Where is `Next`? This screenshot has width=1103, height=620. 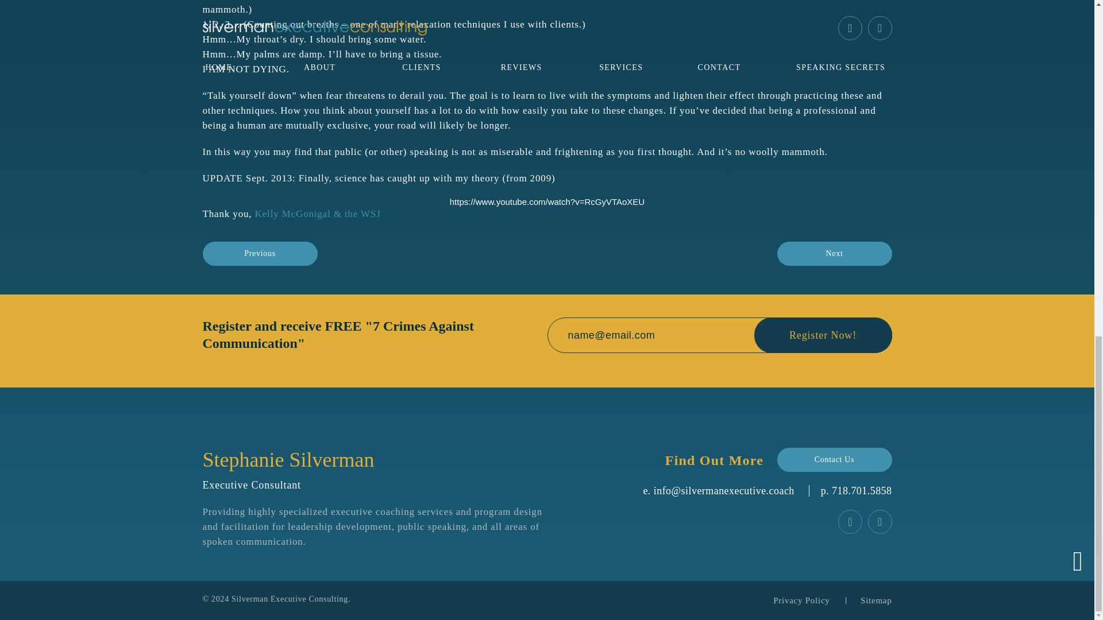 Next is located at coordinates (834, 253).